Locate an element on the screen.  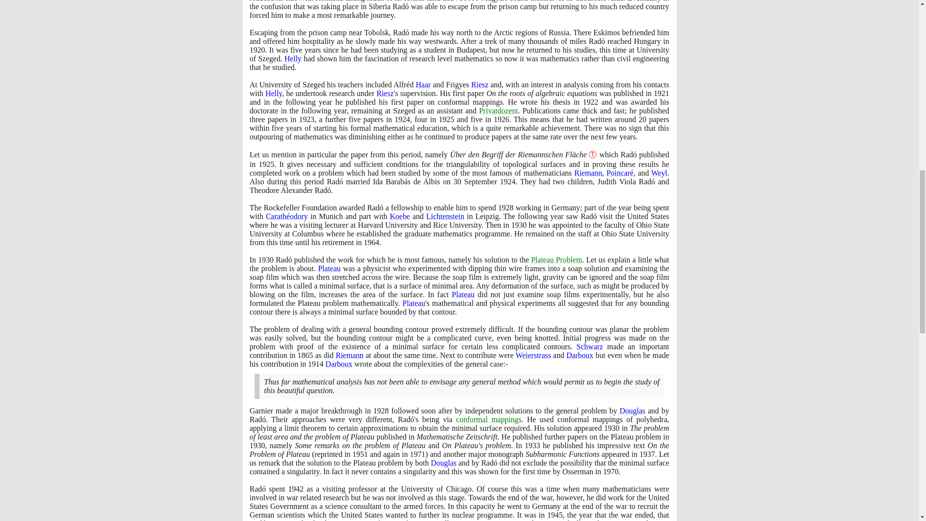
Helly is located at coordinates (293, 58).